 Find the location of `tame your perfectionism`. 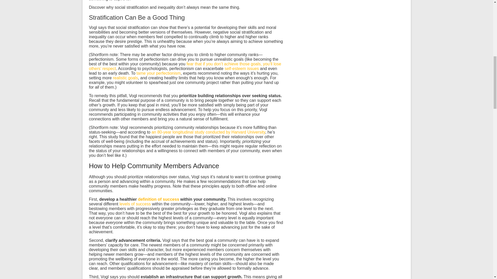

tame your perfectionism is located at coordinates (158, 73).